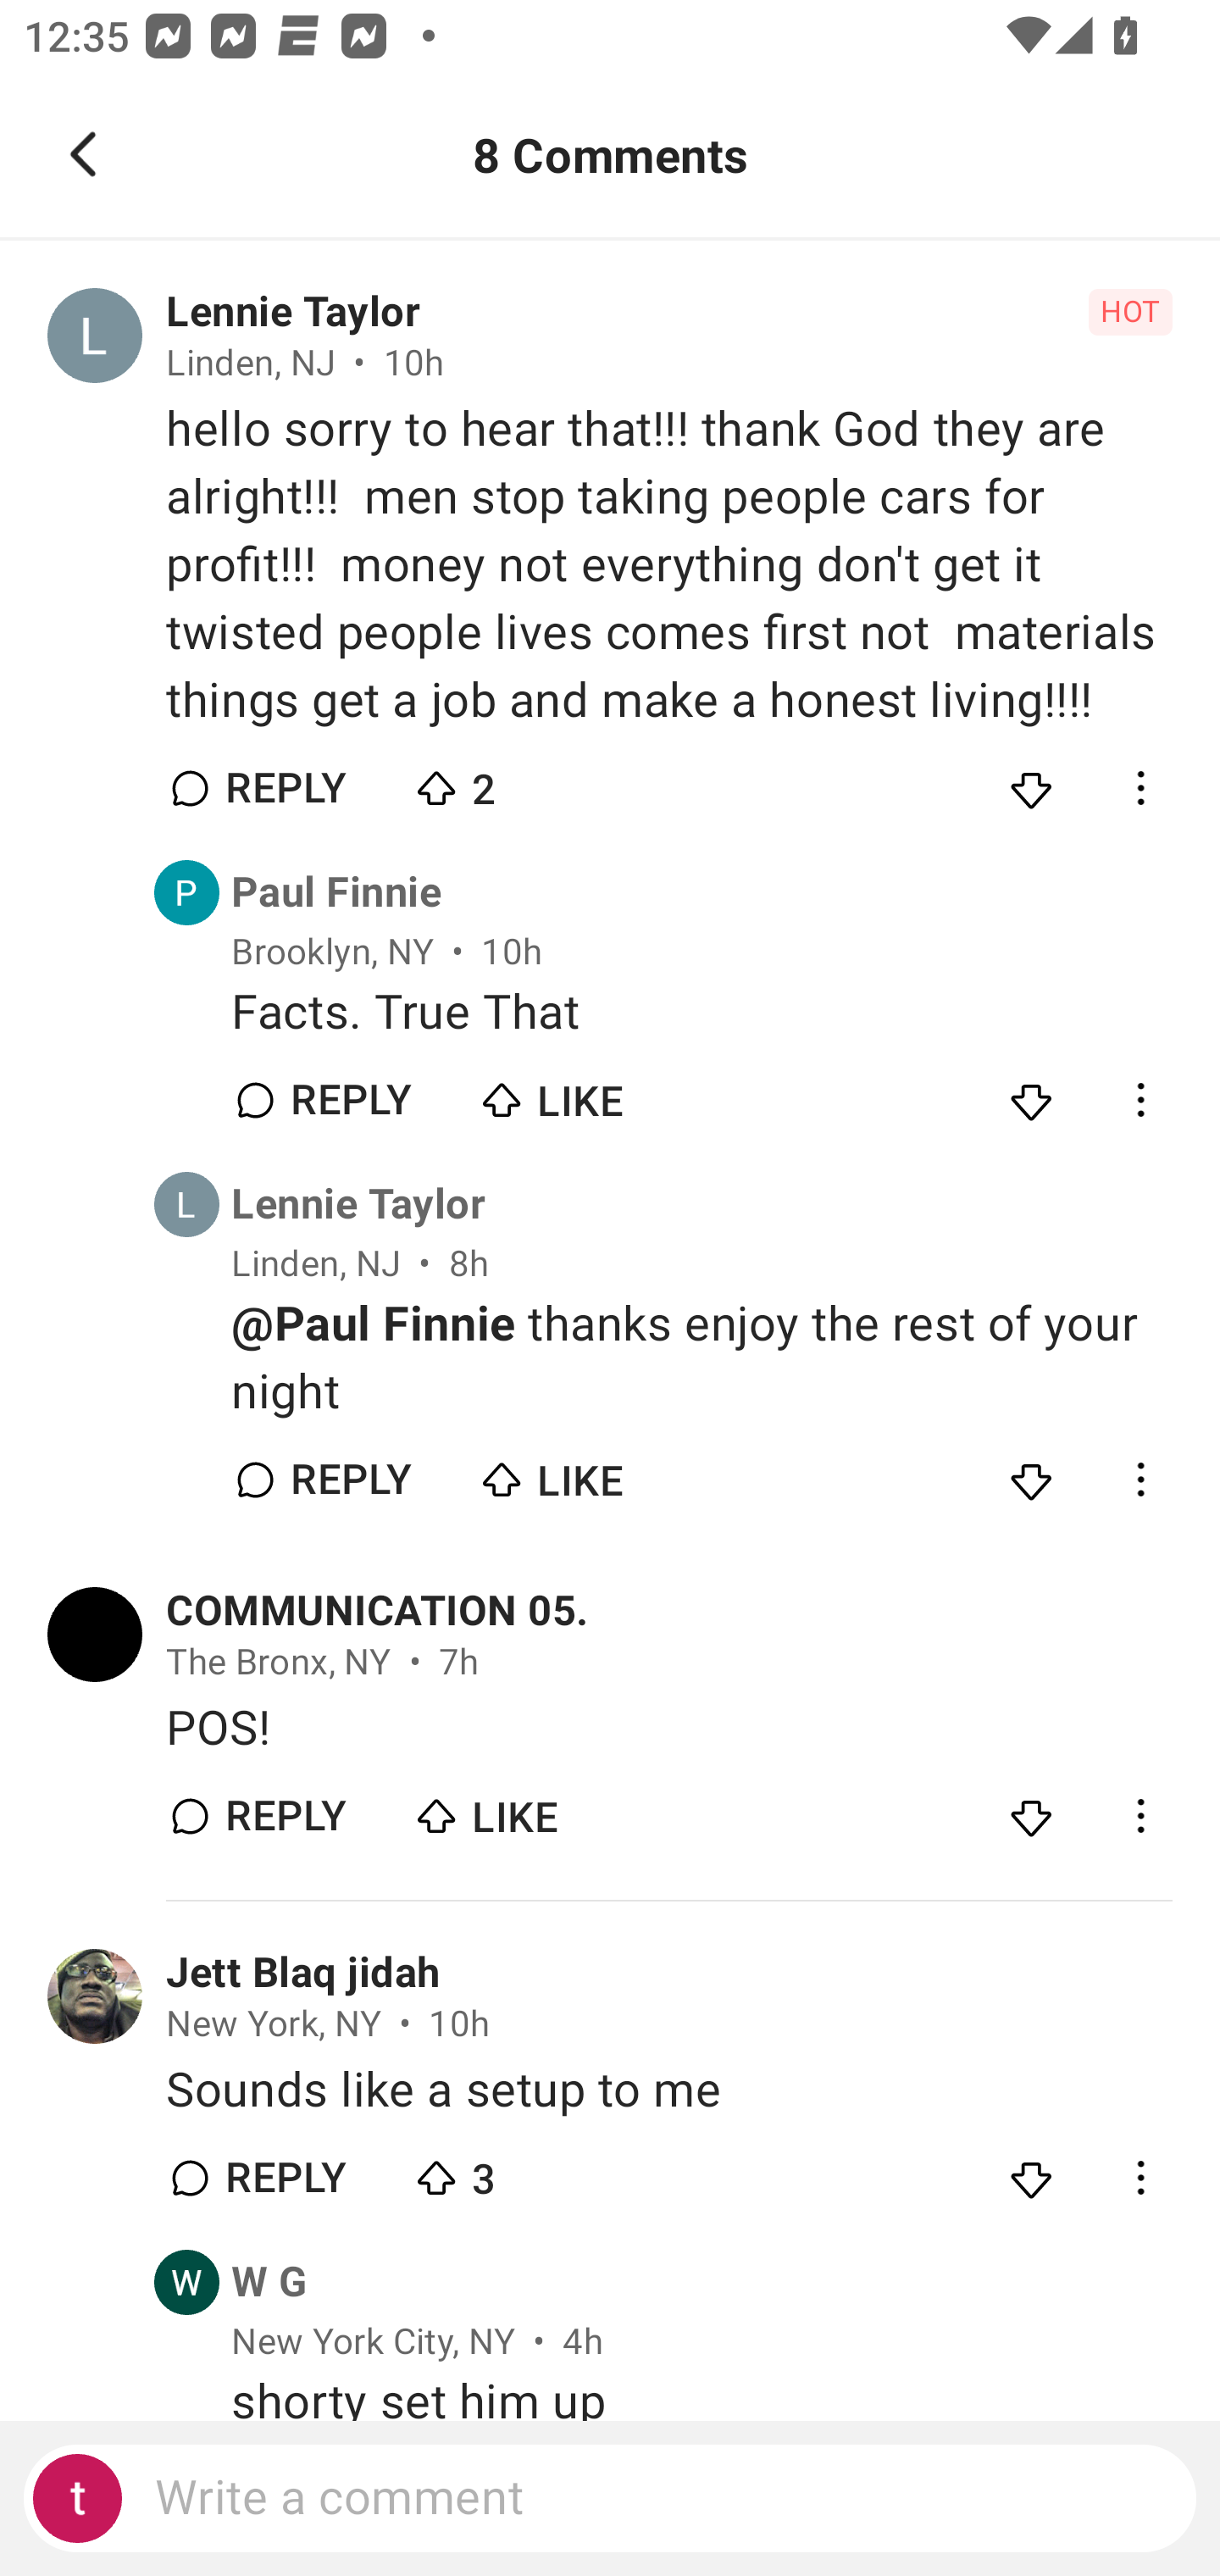  What do you see at coordinates (349, 1480) in the screenshot?
I see `REPLY` at bounding box center [349, 1480].